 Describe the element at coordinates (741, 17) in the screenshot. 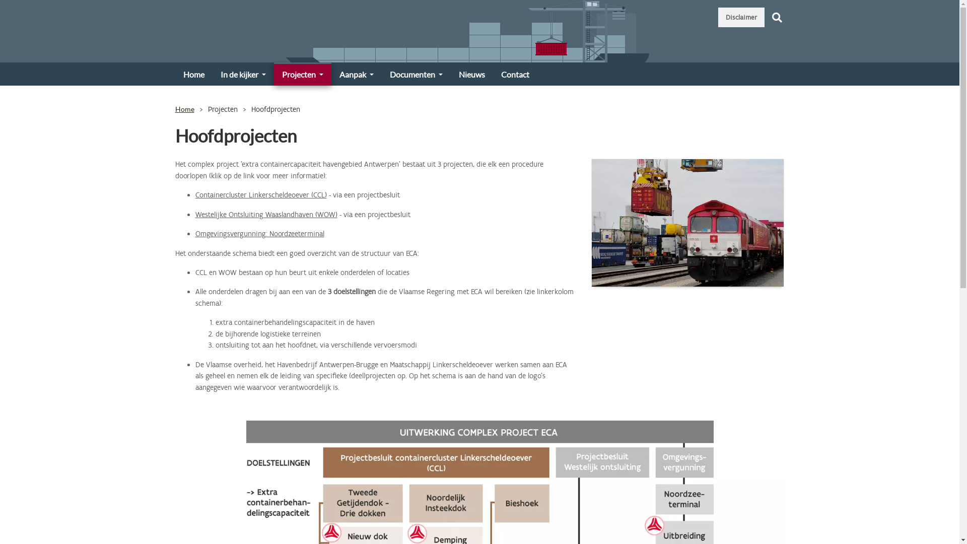

I see `Disclaimer` at that location.